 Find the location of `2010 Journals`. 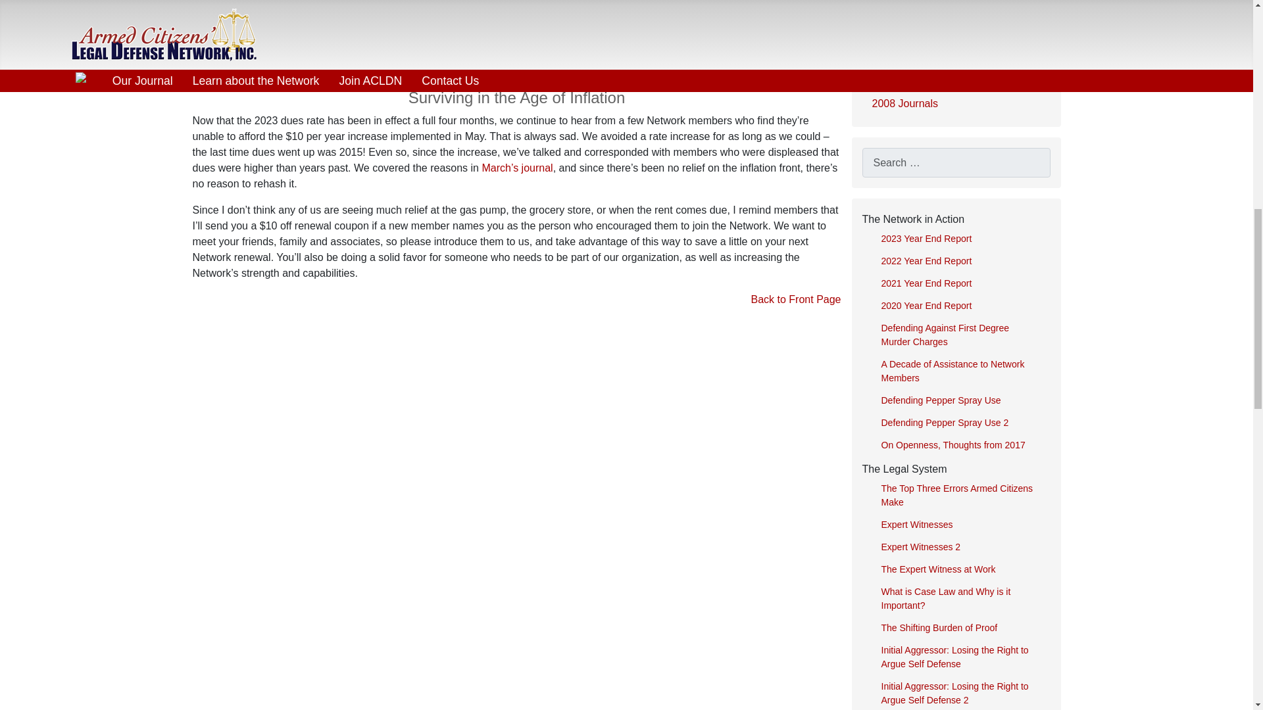

2010 Journals is located at coordinates (955, 54).